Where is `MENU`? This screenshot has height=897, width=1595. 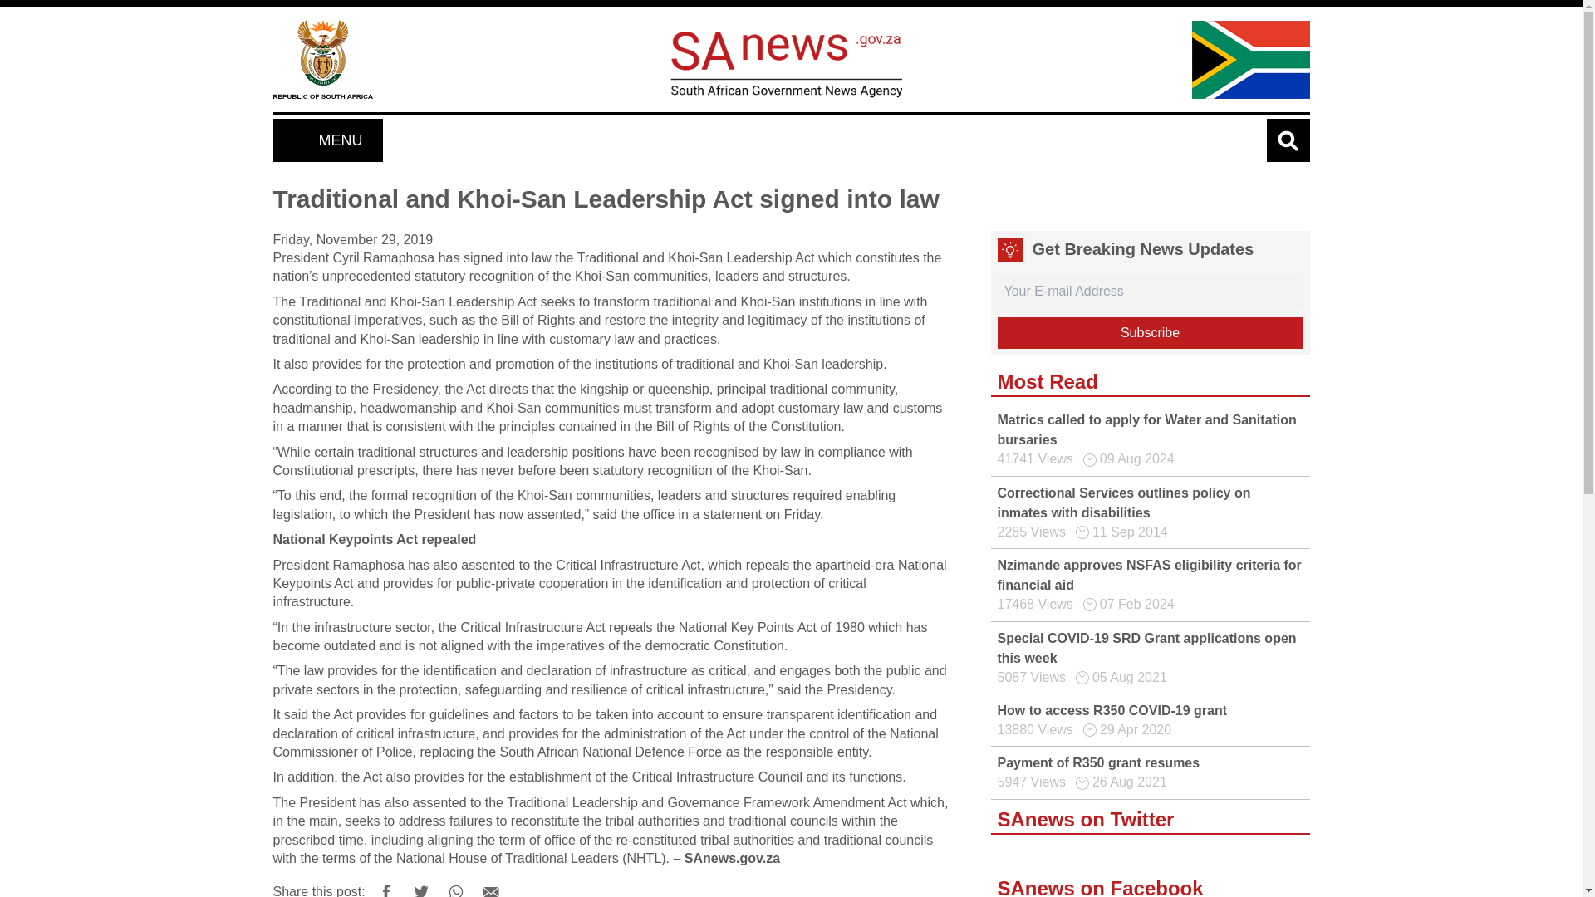 MENU is located at coordinates (326, 140).